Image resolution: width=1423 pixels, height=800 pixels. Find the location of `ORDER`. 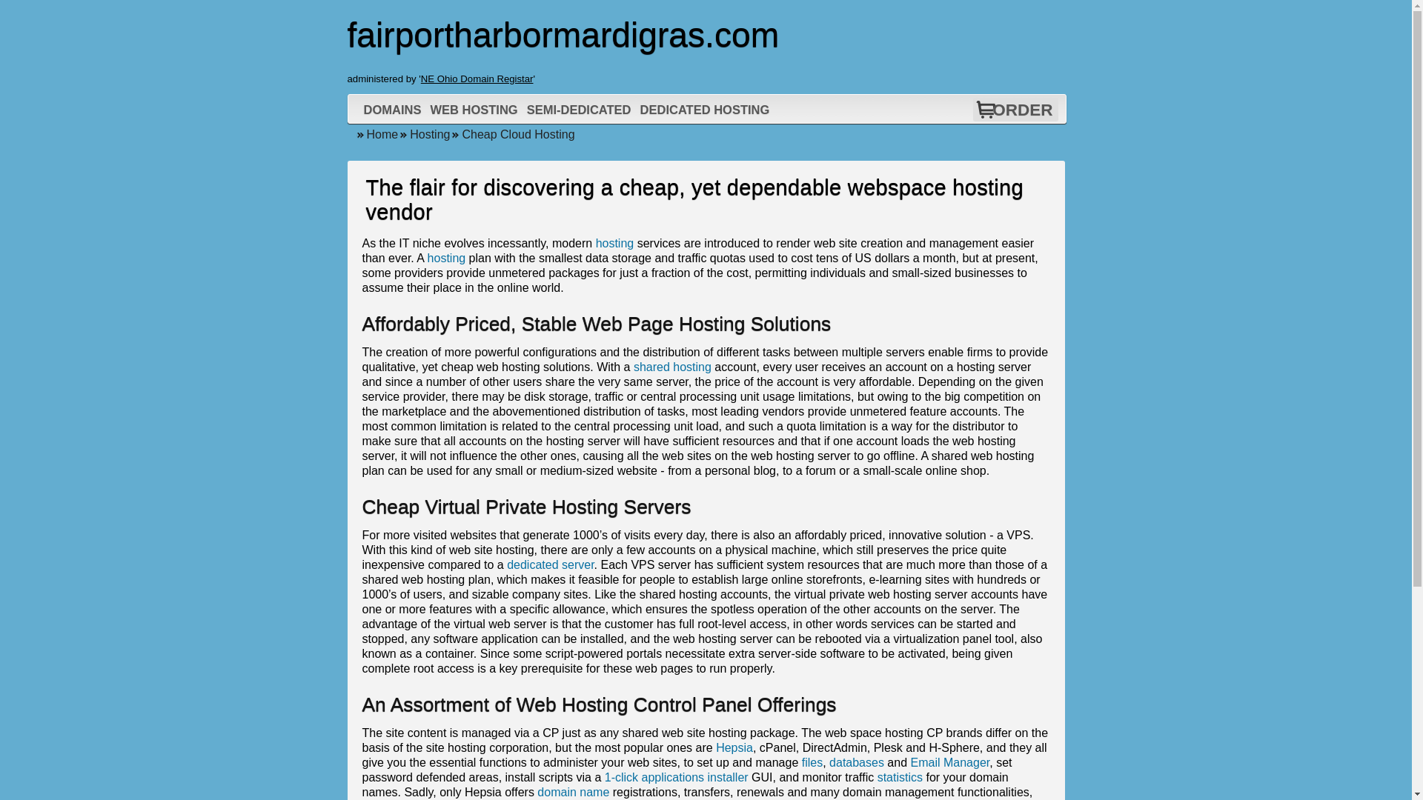

ORDER is located at coordinates (1022, 110).